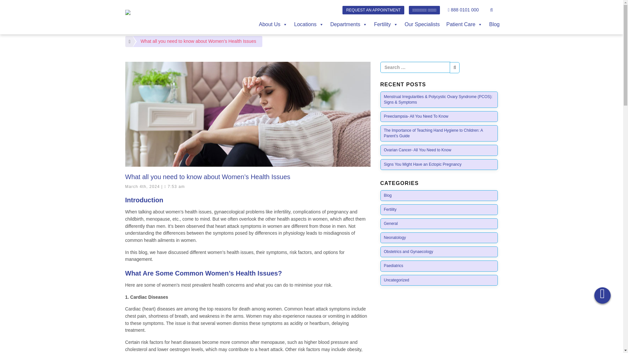 The image size is (628, 353). Describe the element at coordinates (309, 25) in the screenshot. I see `Locations` at that location.